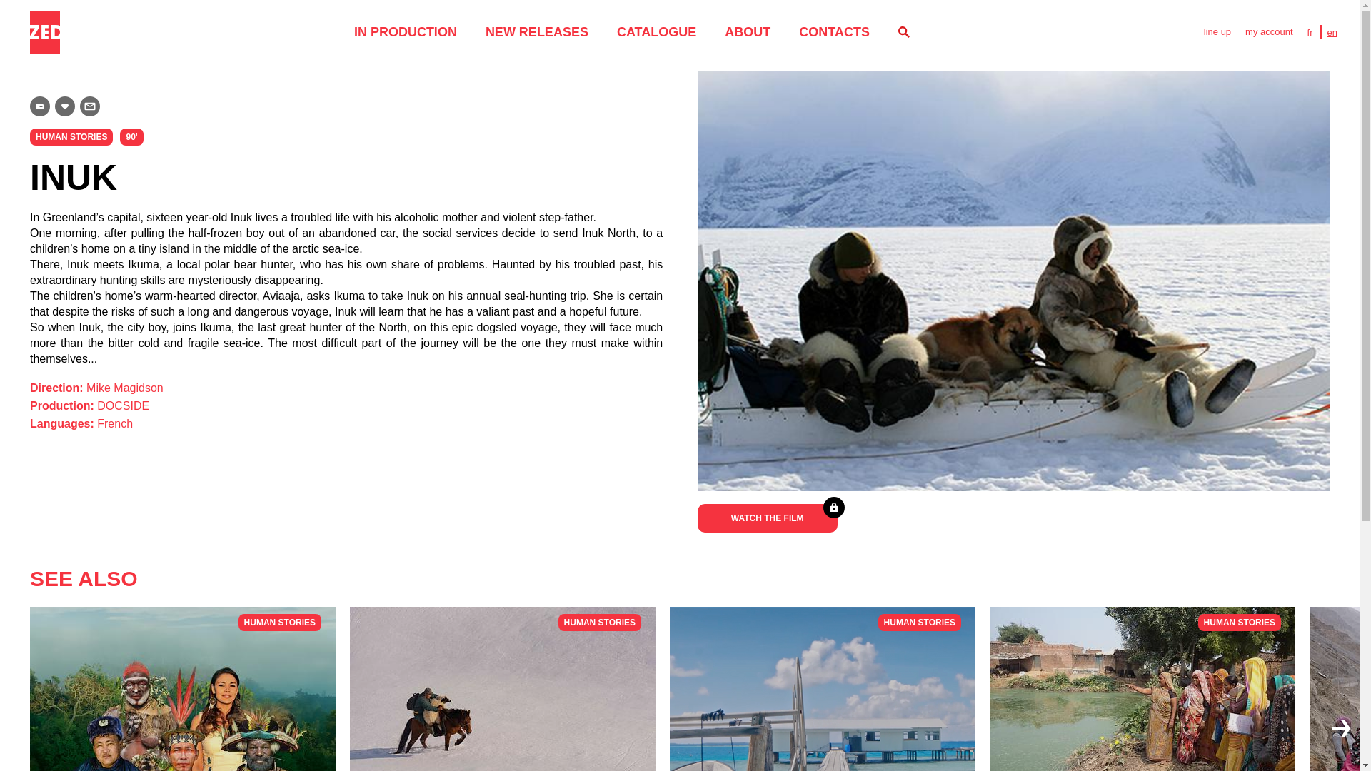 Image resolution: width=1371 pixels, height=771 pixels. What do you see at coordinates (502, 688) in the screenshot?
I see `WATCH THE FILM` at bounding box center [502, 688].